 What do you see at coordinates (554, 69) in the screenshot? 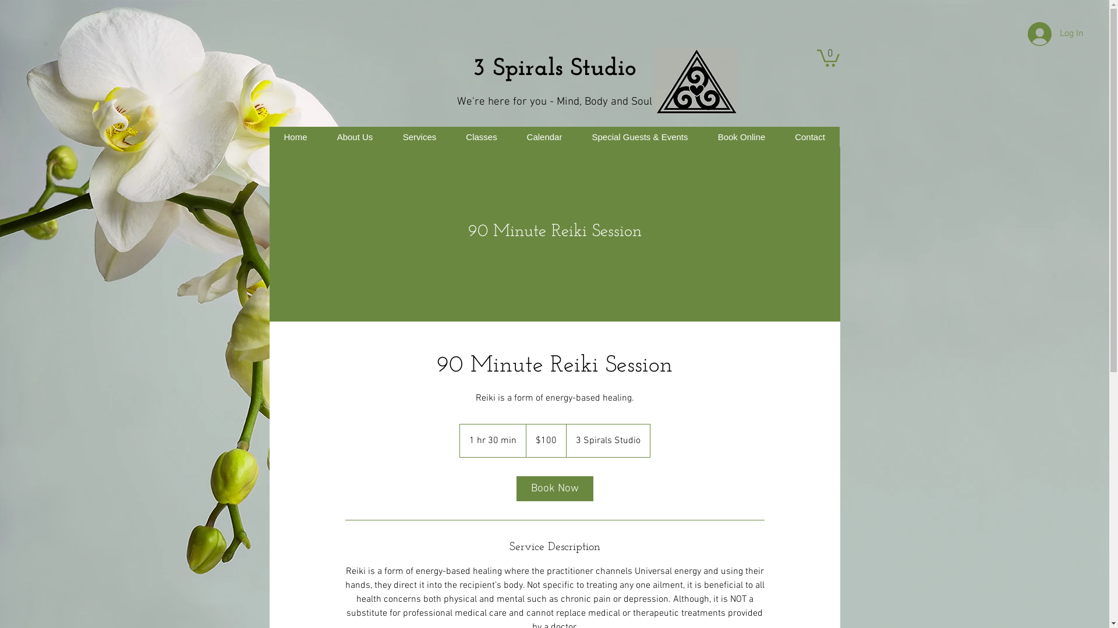
I see `3 Spirals Studio` at bounding box center [554, 69].